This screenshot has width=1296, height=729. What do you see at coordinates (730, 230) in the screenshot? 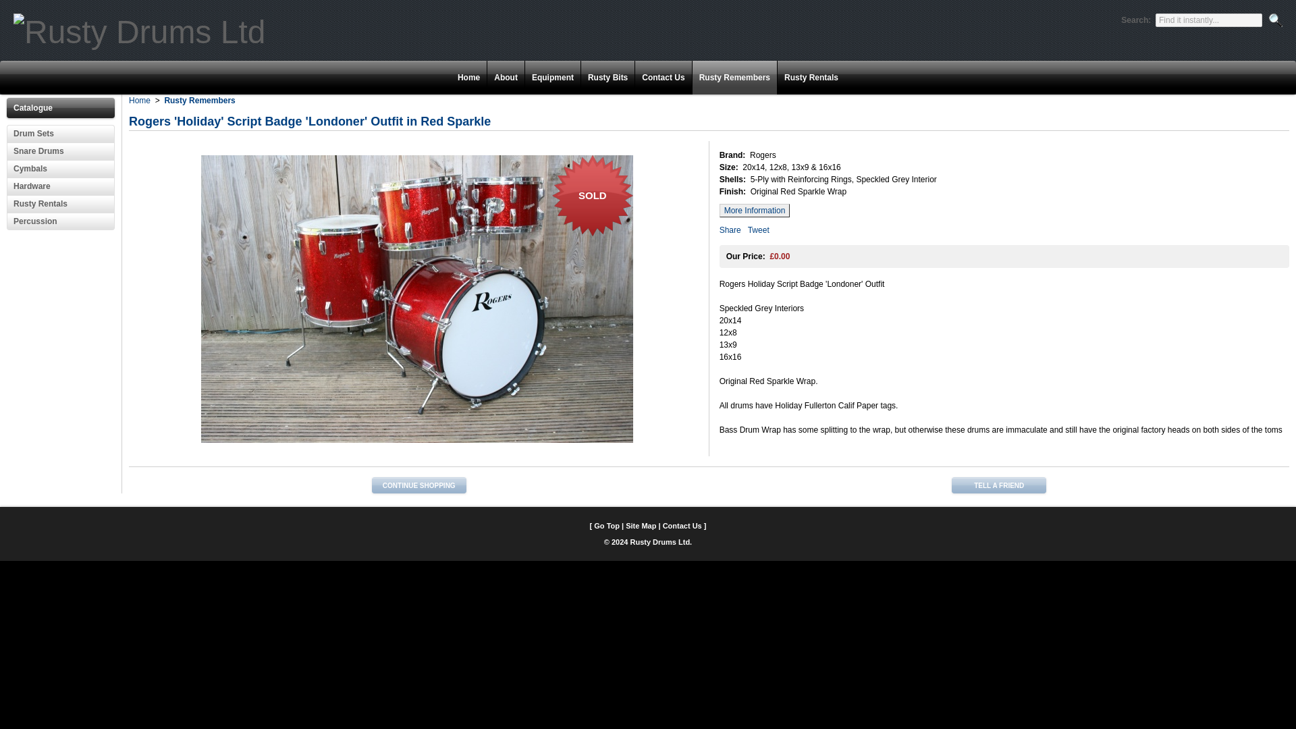
I see `Share` at bounding box center [730, 230].